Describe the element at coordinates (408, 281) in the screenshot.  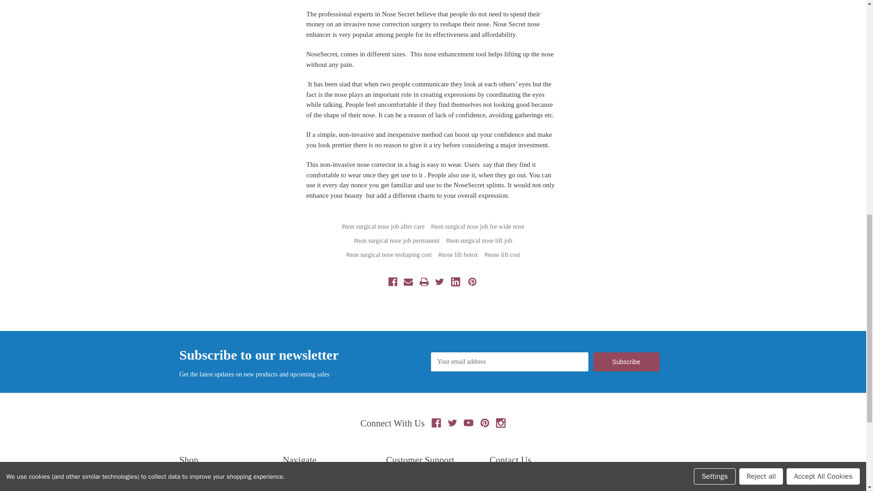
I see `Email` at that location.